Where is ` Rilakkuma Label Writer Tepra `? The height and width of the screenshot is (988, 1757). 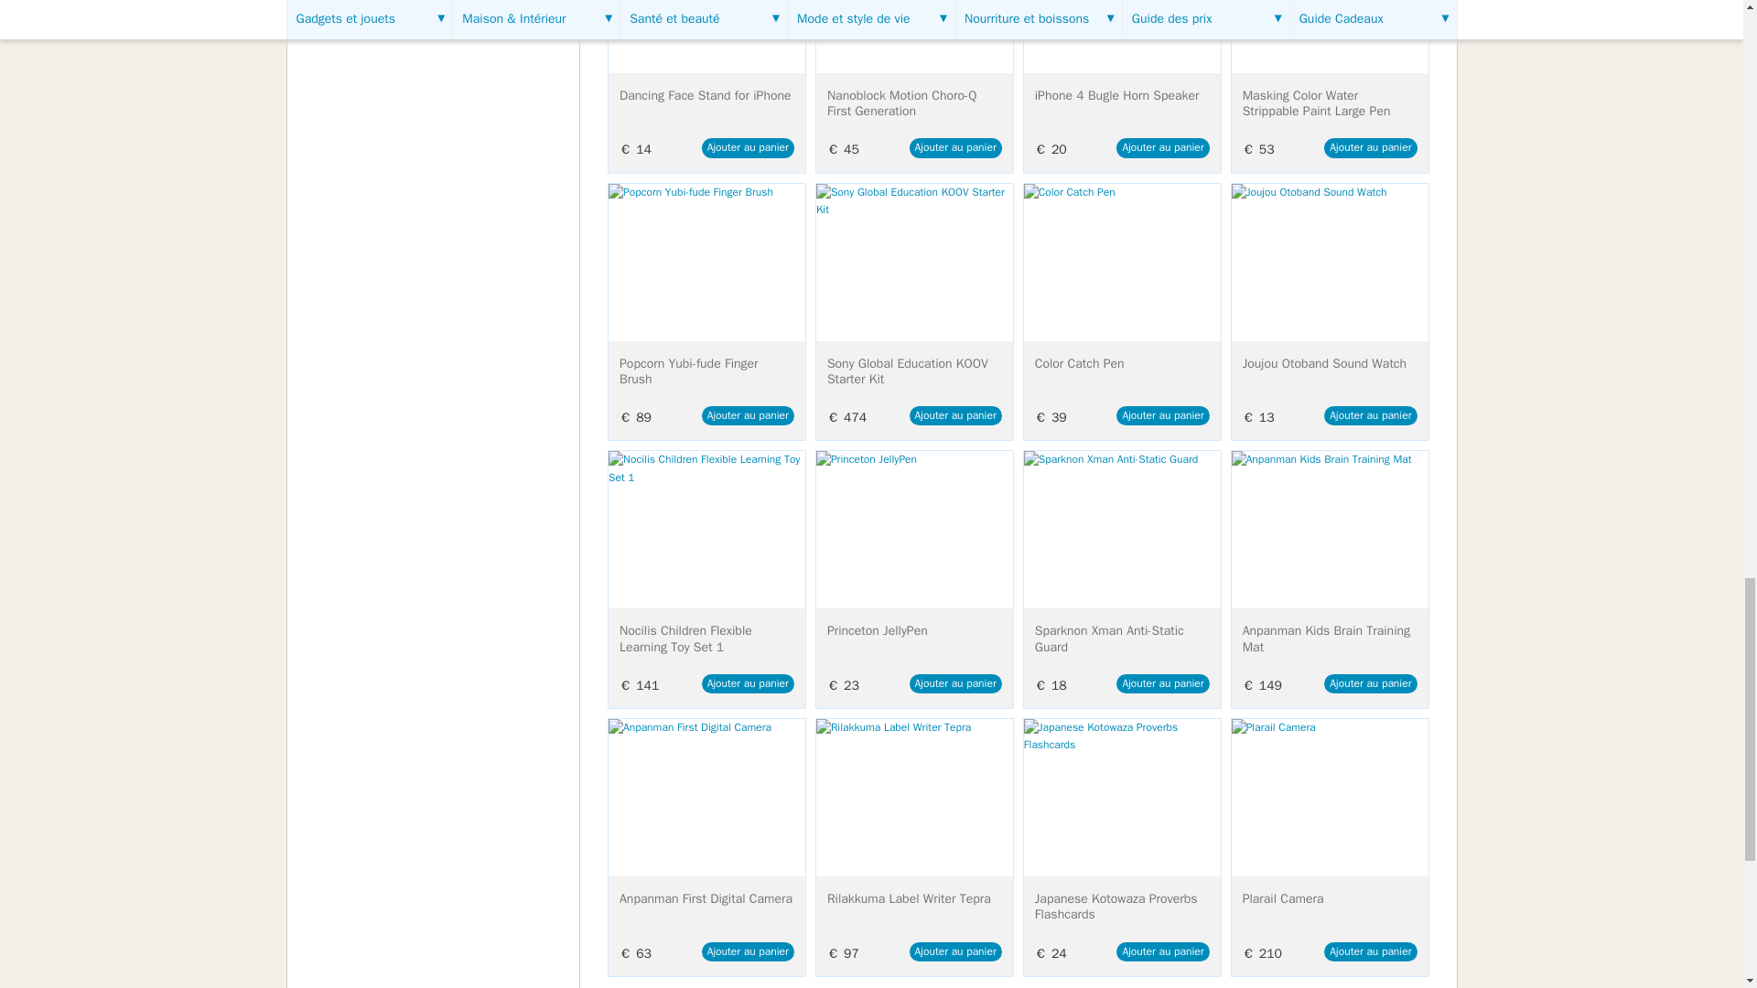  Rilakkuma Label Writer Tepra  is located at coordinates (915, 798).